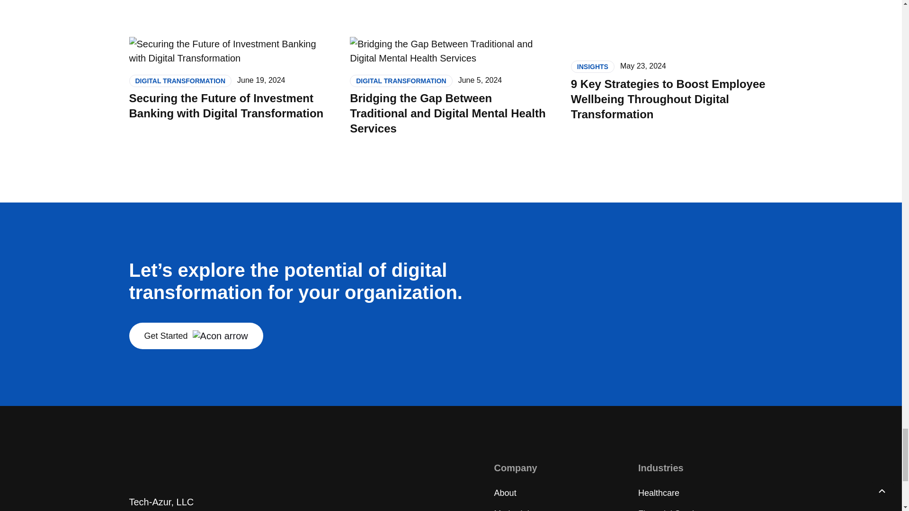  I want to click on About, so click(505, 493).